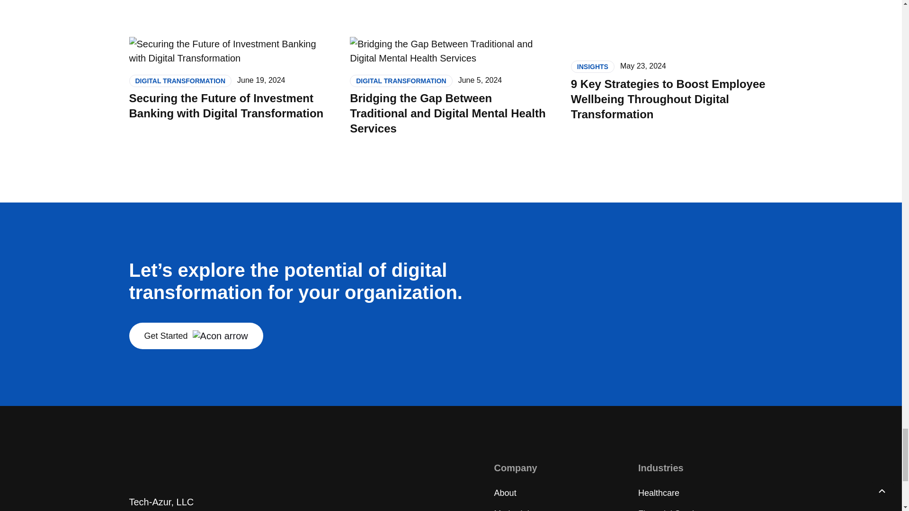  I want to click on About, so click(505, 493).